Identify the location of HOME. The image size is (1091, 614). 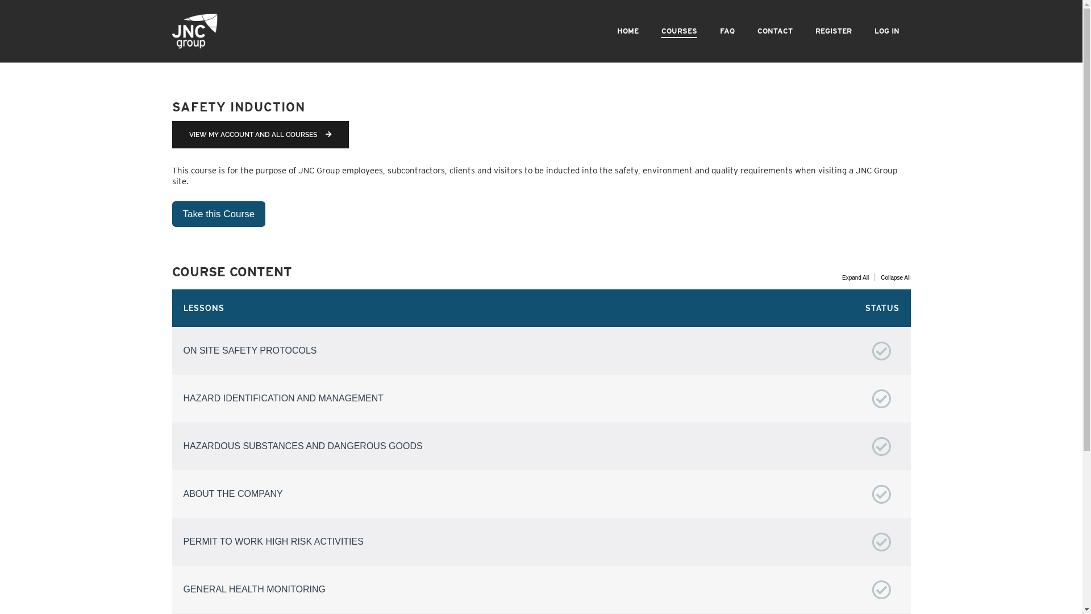
(628, 31).